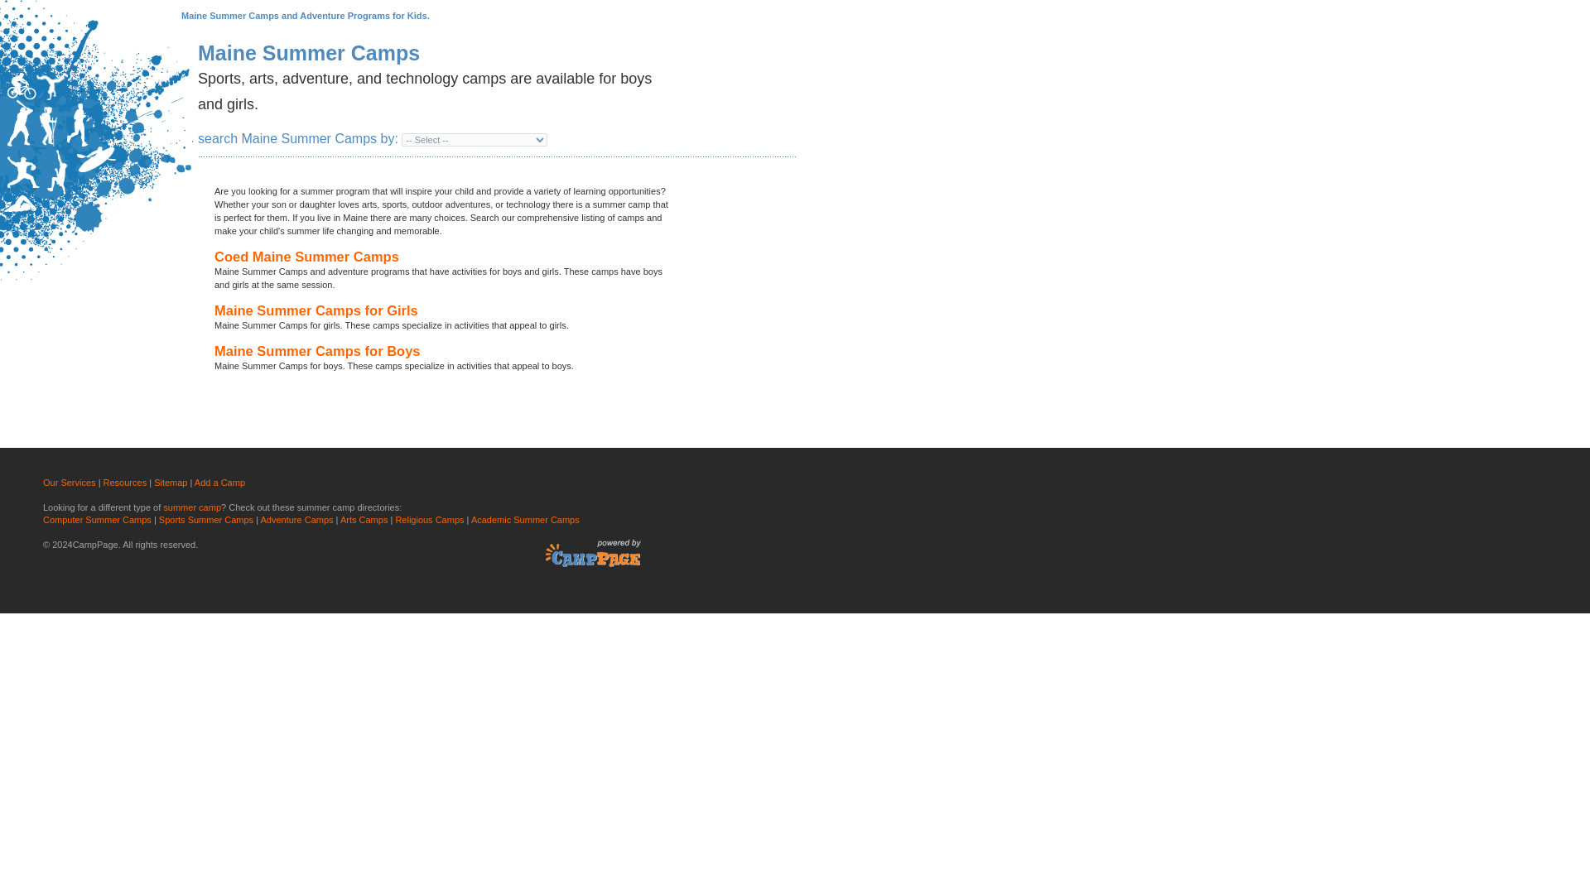 The image size is (1590, 894). I want to click on Site Map, so click(75, 326).